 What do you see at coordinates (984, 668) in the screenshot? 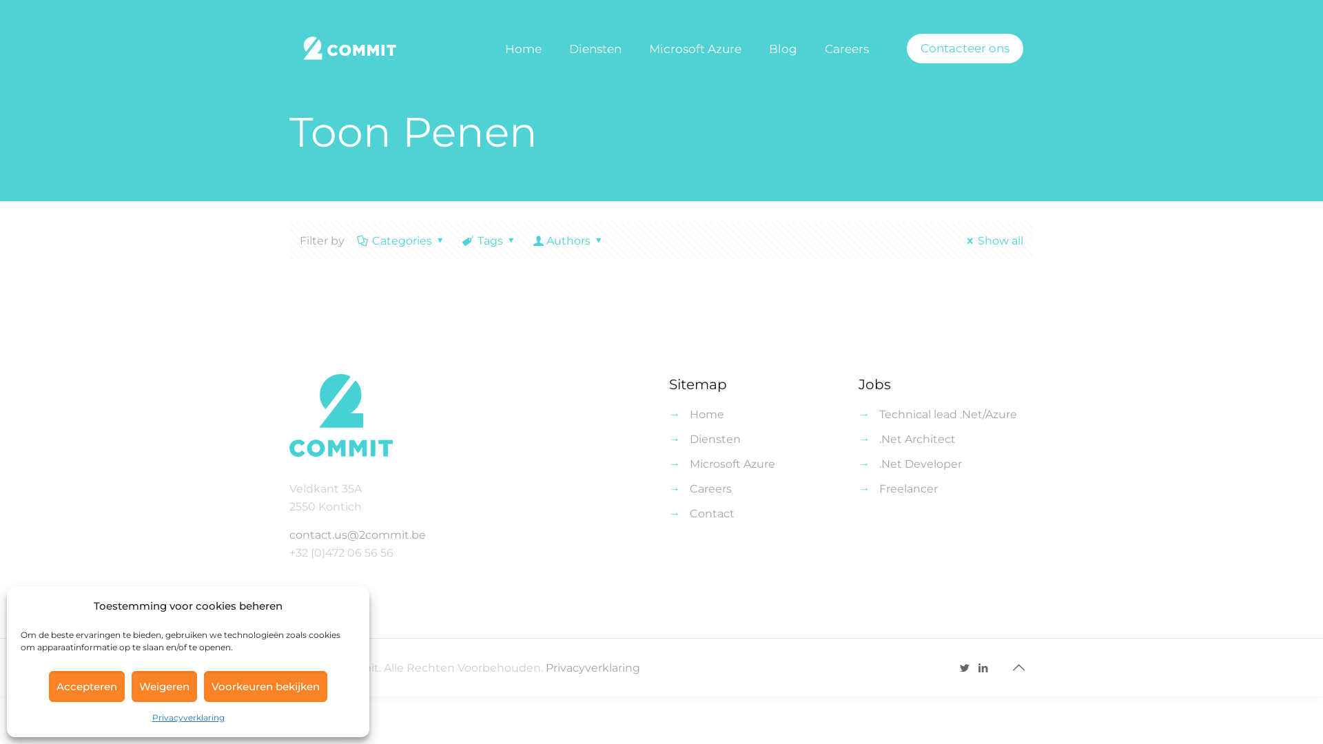
I see `LinkedIn` at bounding box center [984, 668].